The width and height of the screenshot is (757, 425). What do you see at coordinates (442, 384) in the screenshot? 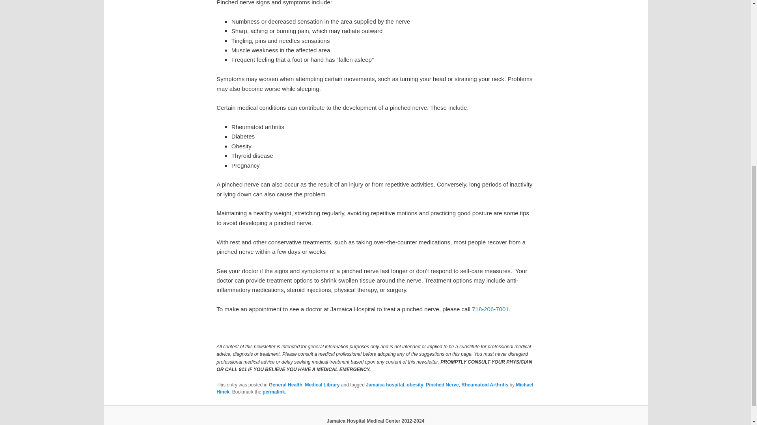
I see `Pinched Nerve` at bounding box center [442, 384].